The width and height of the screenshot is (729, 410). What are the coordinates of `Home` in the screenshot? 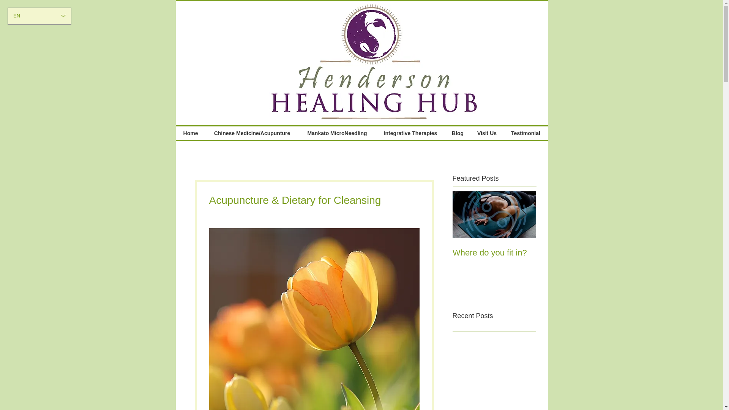 It's located at (191, 133).